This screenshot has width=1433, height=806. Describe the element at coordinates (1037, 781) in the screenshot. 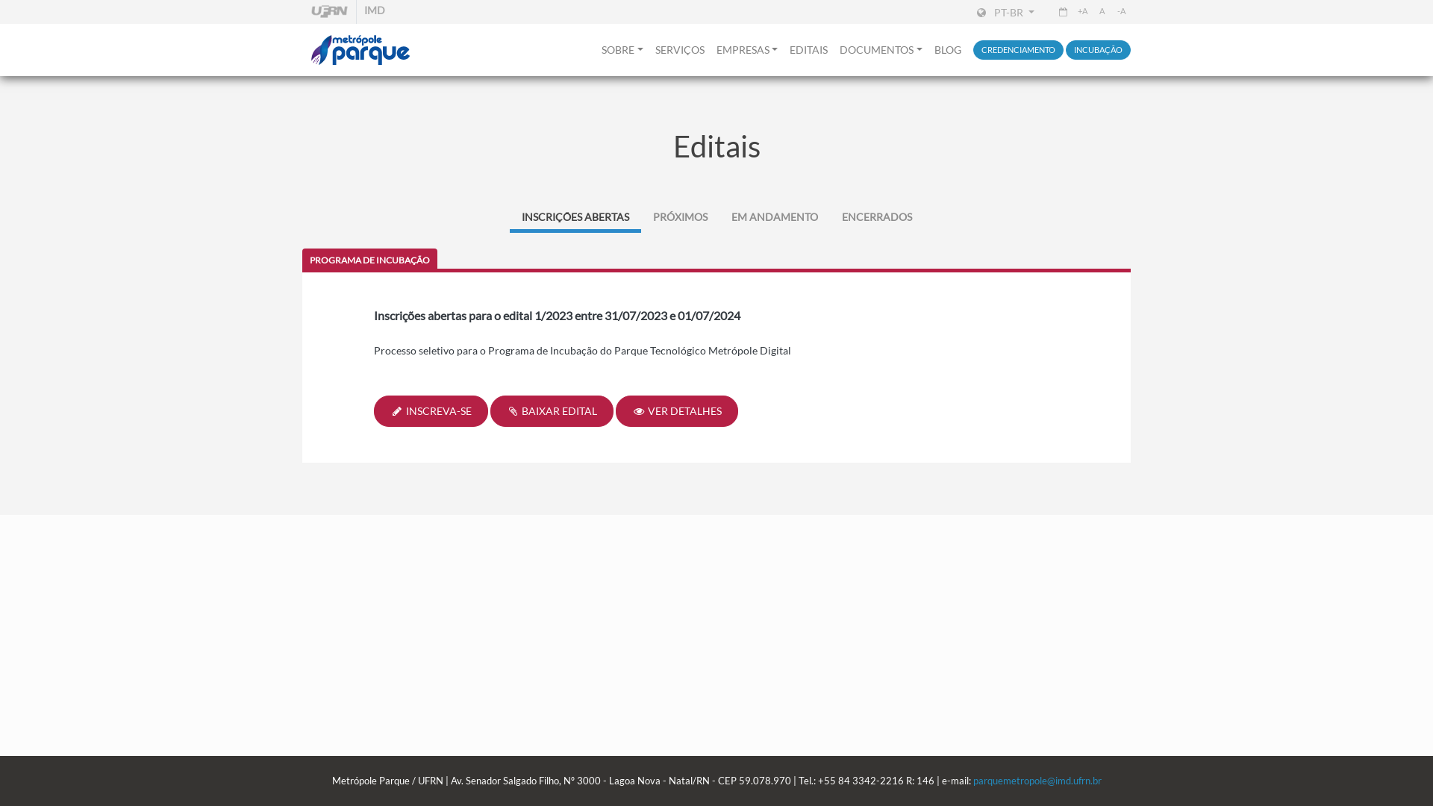

I see `parquemetropole@imd.ufrn.br` at that location.